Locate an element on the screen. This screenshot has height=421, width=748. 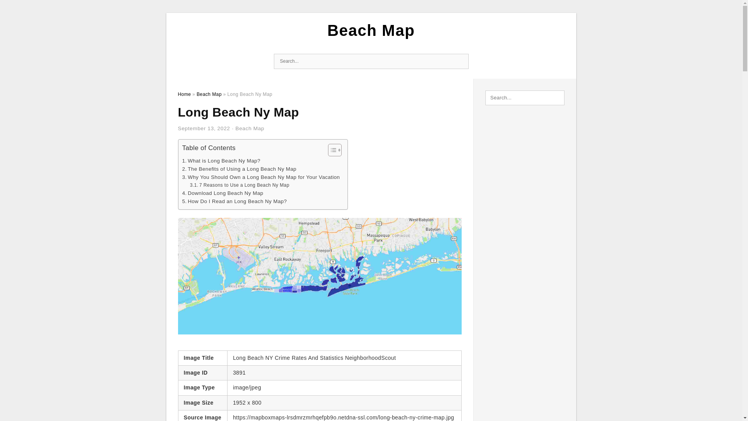
Beach Map is located at coordinates (249, 128).